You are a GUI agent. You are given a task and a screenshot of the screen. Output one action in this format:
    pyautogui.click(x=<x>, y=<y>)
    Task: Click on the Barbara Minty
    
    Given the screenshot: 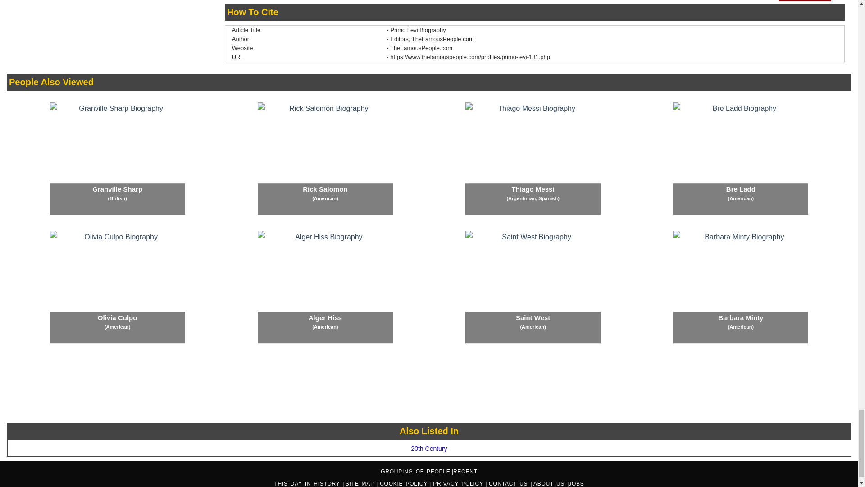 What is the action you would take?
    pyautogui.click(x=740, y=287)
    